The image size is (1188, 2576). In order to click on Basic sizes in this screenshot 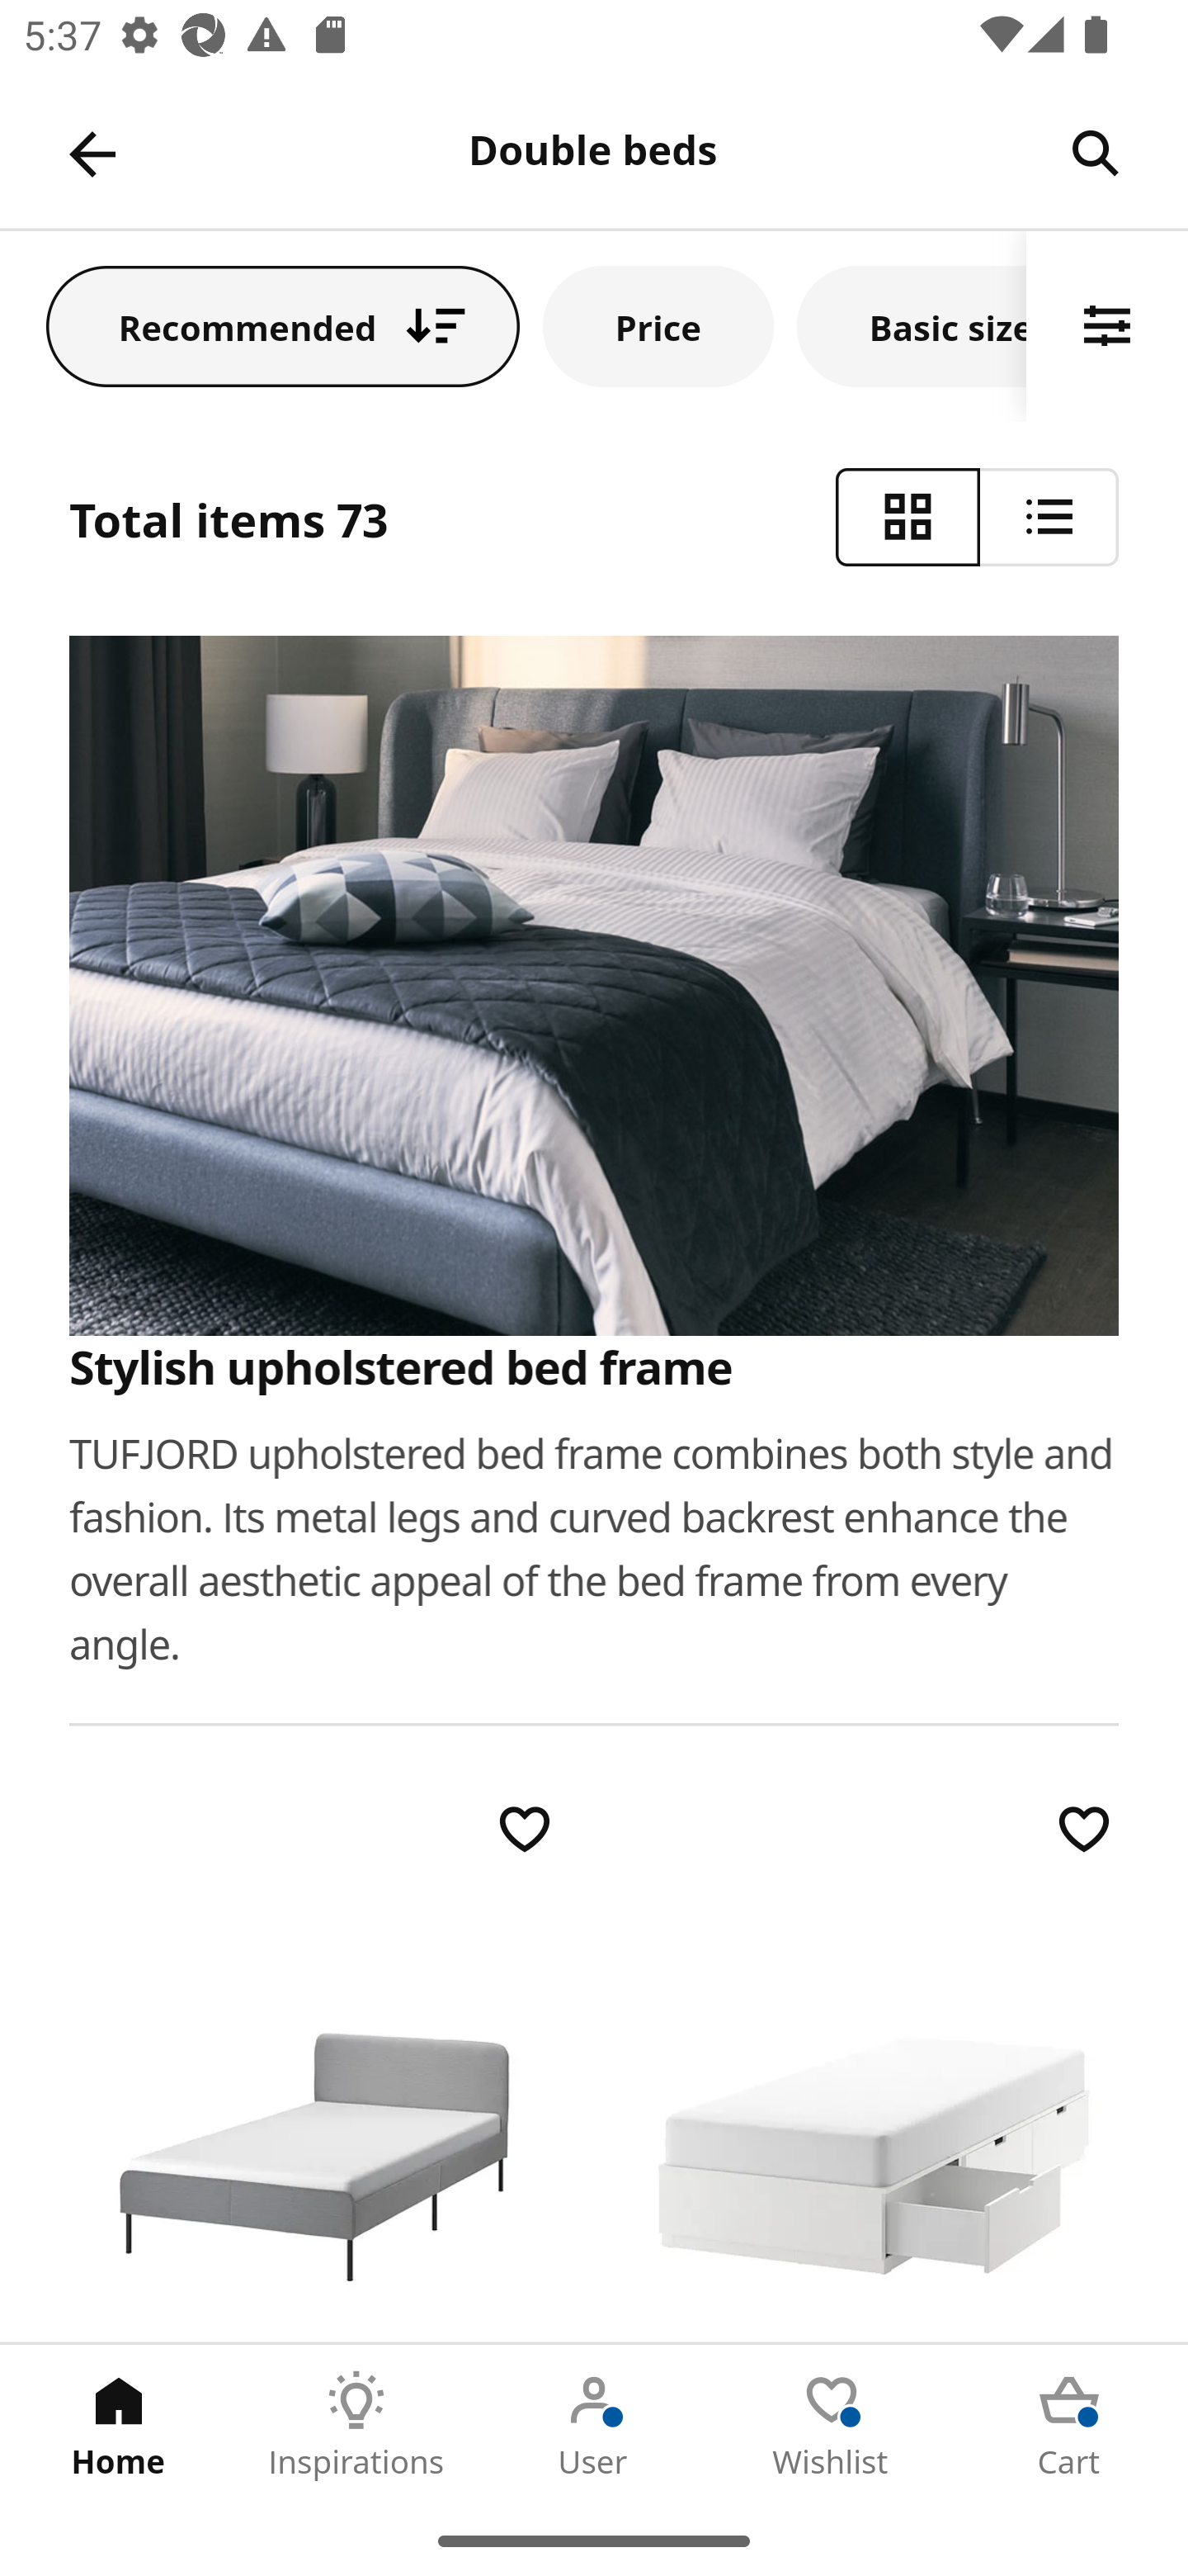, I will do `click(912, 325)`.